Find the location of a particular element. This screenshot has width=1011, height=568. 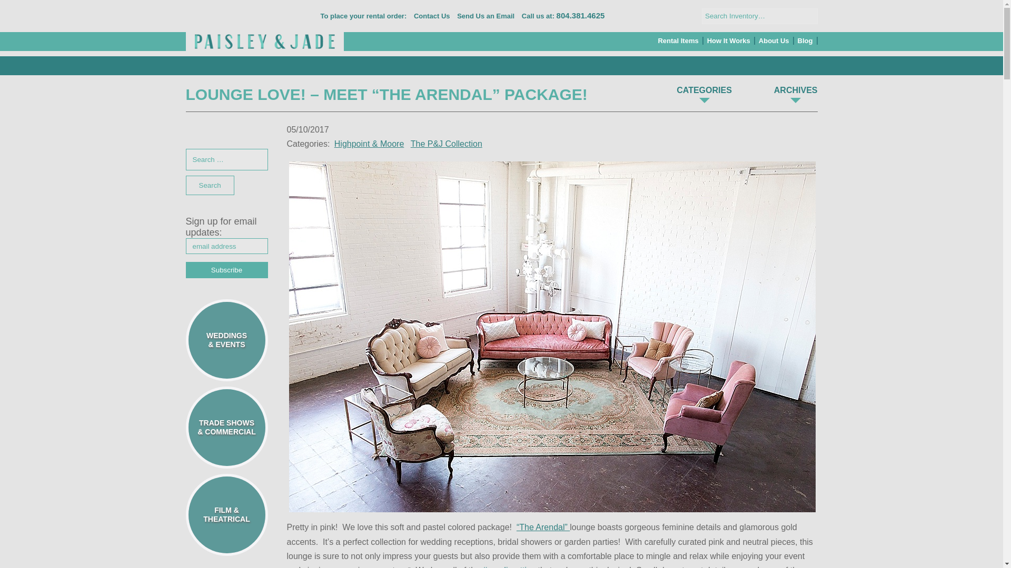

Subscribe is located at coordinates (226, 270).